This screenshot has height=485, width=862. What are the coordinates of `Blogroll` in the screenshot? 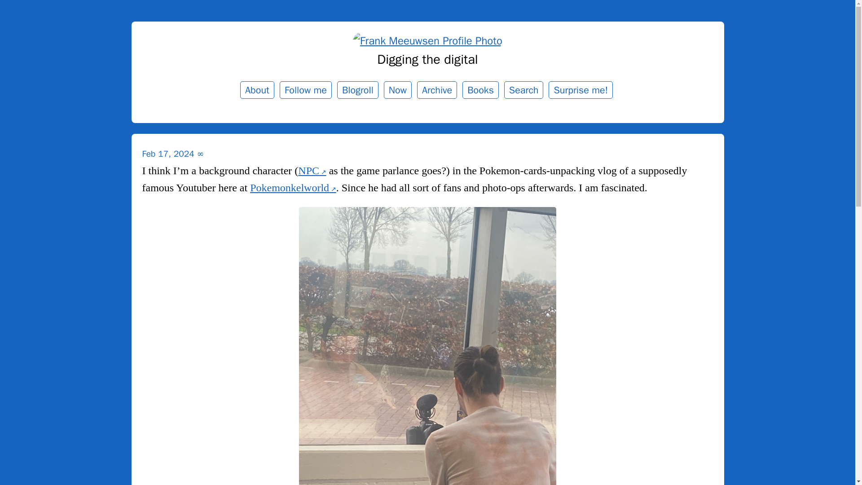 It's located at (357, 90).